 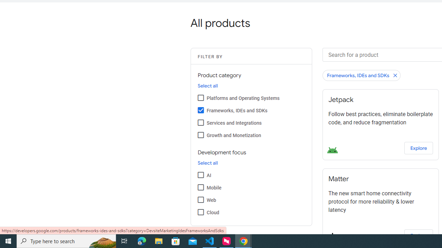 I want to click on Select all, so click(x=208, y=163).